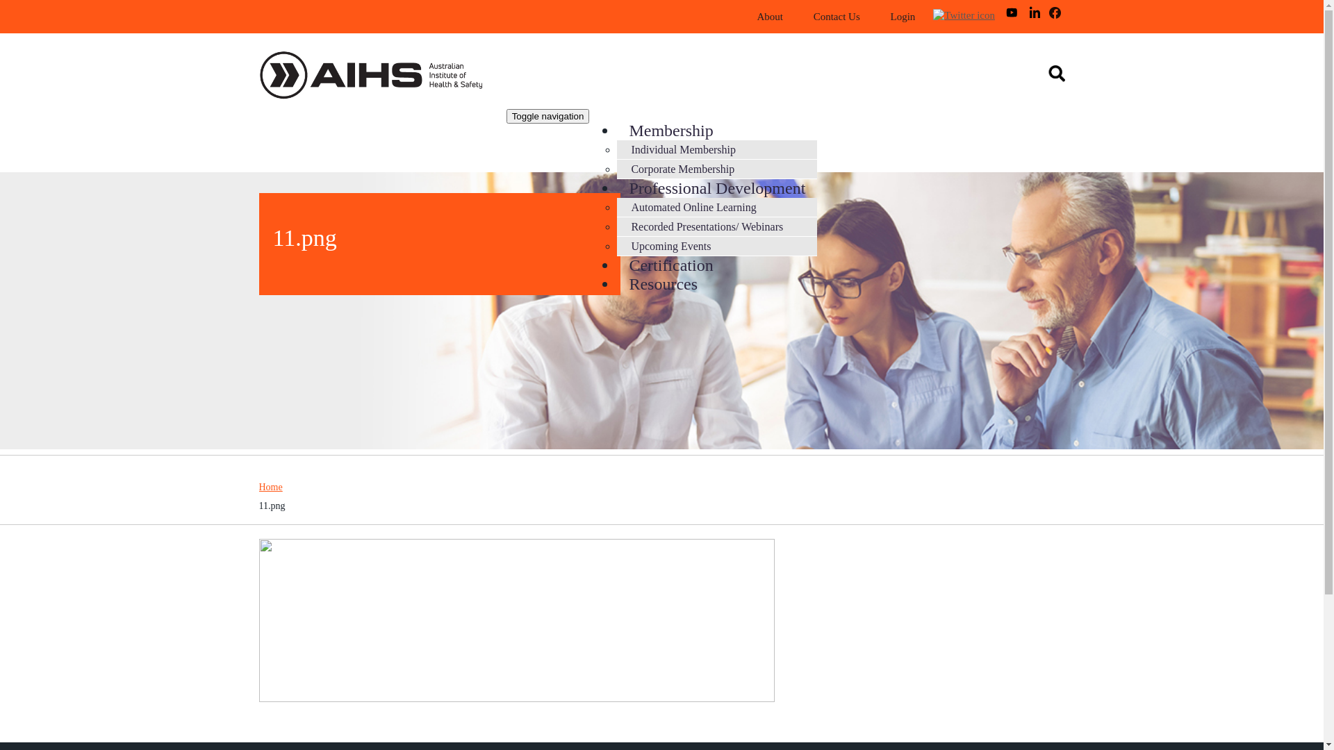  What do you see at coordinates (548, 117) in the screenshot?
I see `Toggle navigation` at bounding box center [548, 117].